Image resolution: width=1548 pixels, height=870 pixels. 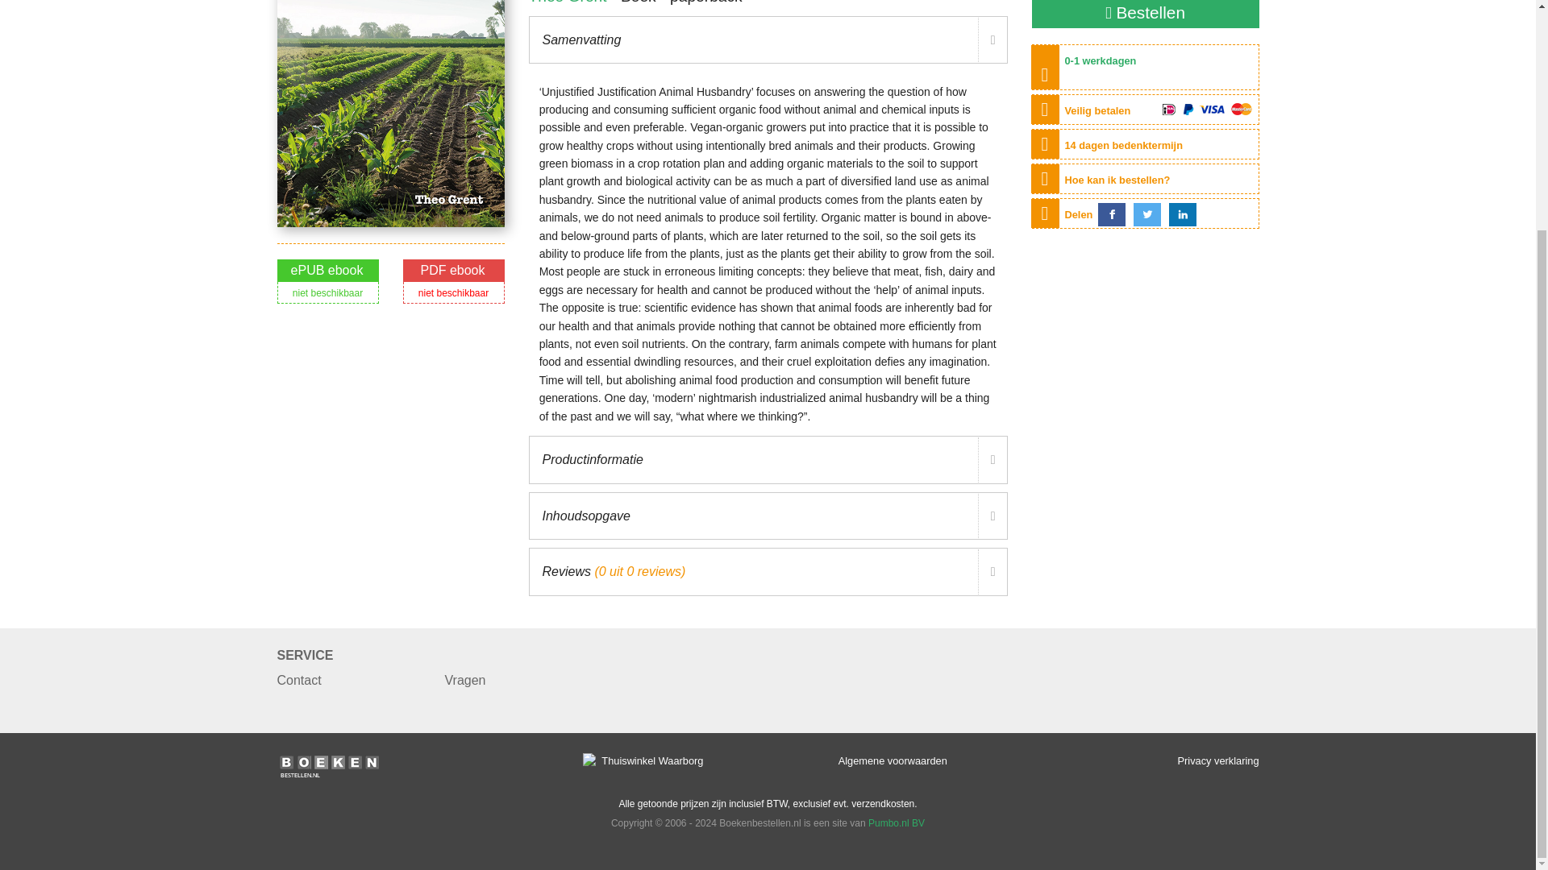 What do you see at coordinates (568, 2) in the screenshot?
I see `Theo Grent` at bounding box center [568, 2].